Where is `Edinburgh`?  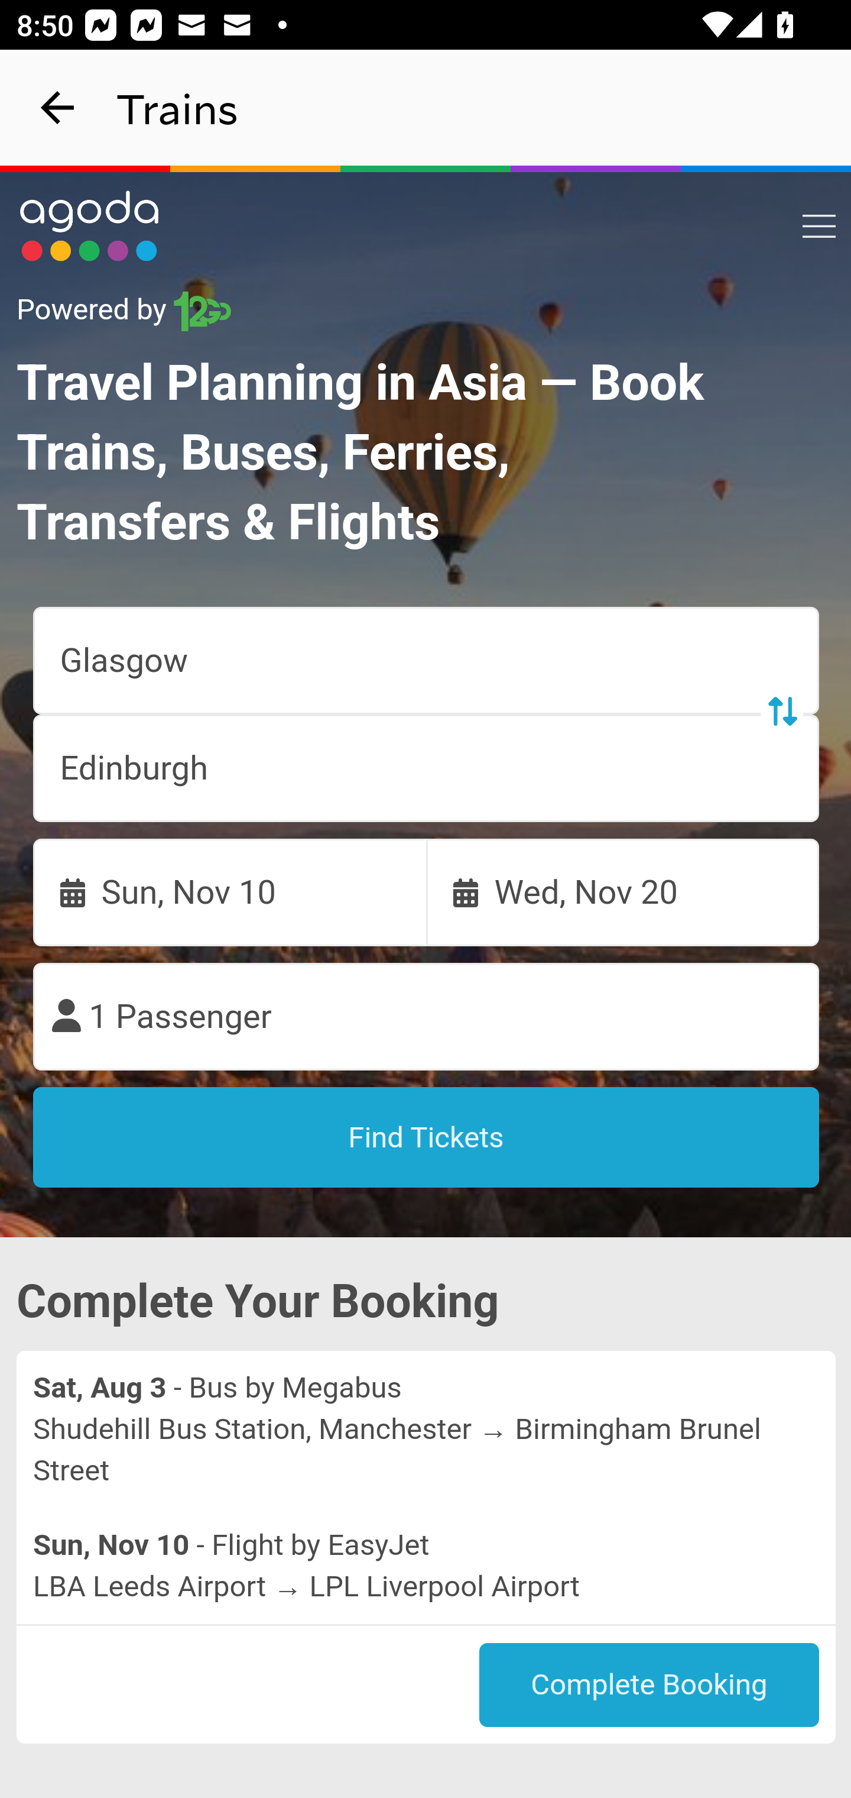 Edinburgh is located at coordinates (427, 768).